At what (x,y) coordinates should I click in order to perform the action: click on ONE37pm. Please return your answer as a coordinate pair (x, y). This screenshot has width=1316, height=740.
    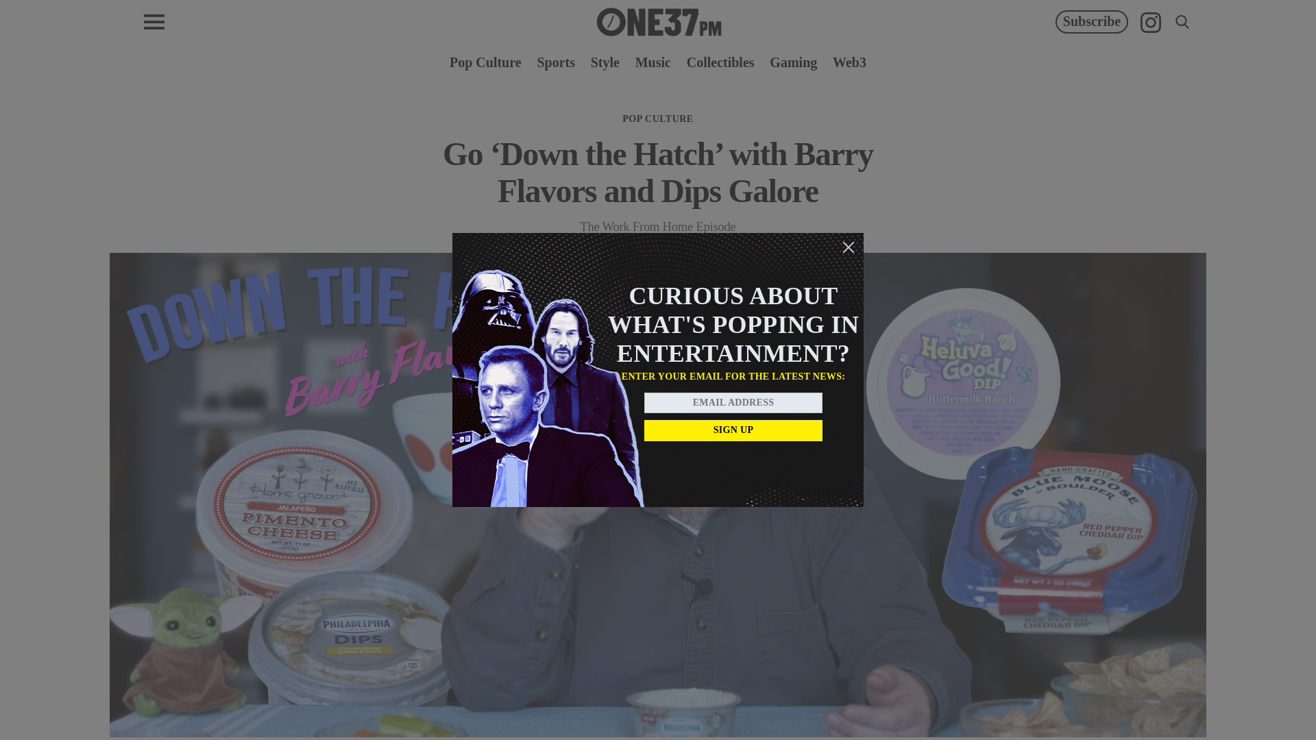
    Looking at the image, I should click on (658, 22).